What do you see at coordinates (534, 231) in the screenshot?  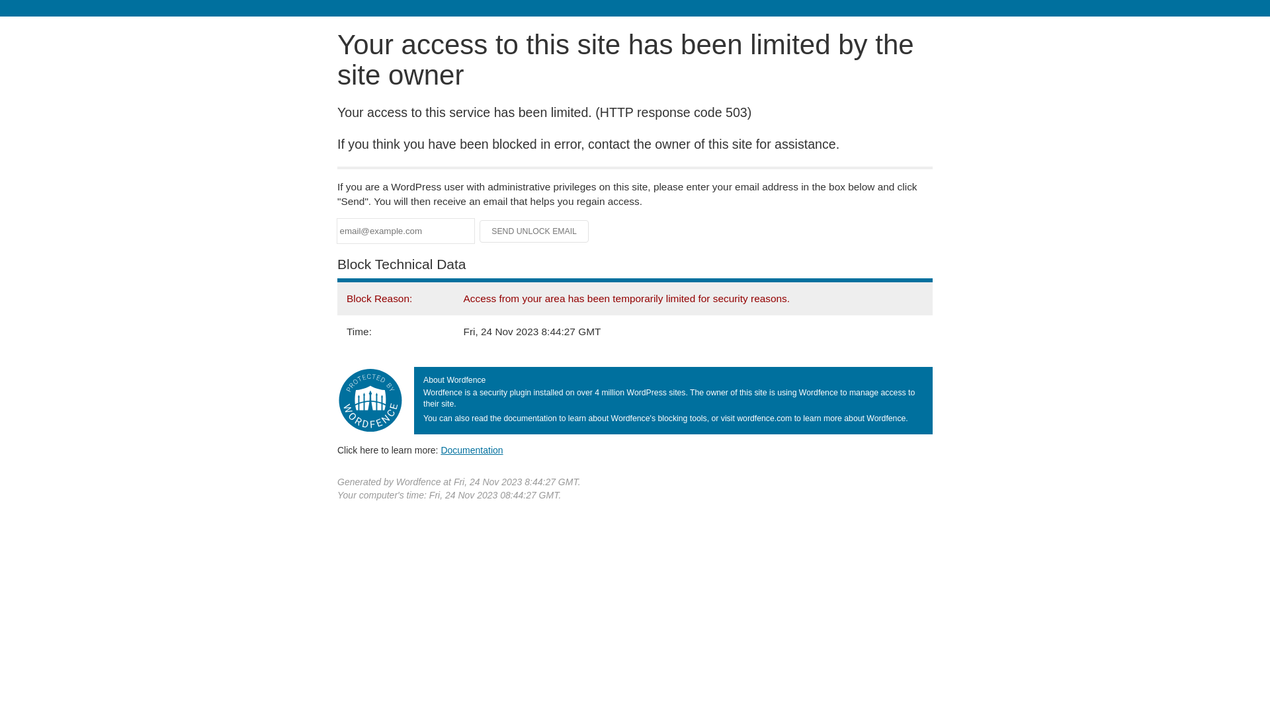 I see `Send Unlock Email` at bounding box center [534, 231].